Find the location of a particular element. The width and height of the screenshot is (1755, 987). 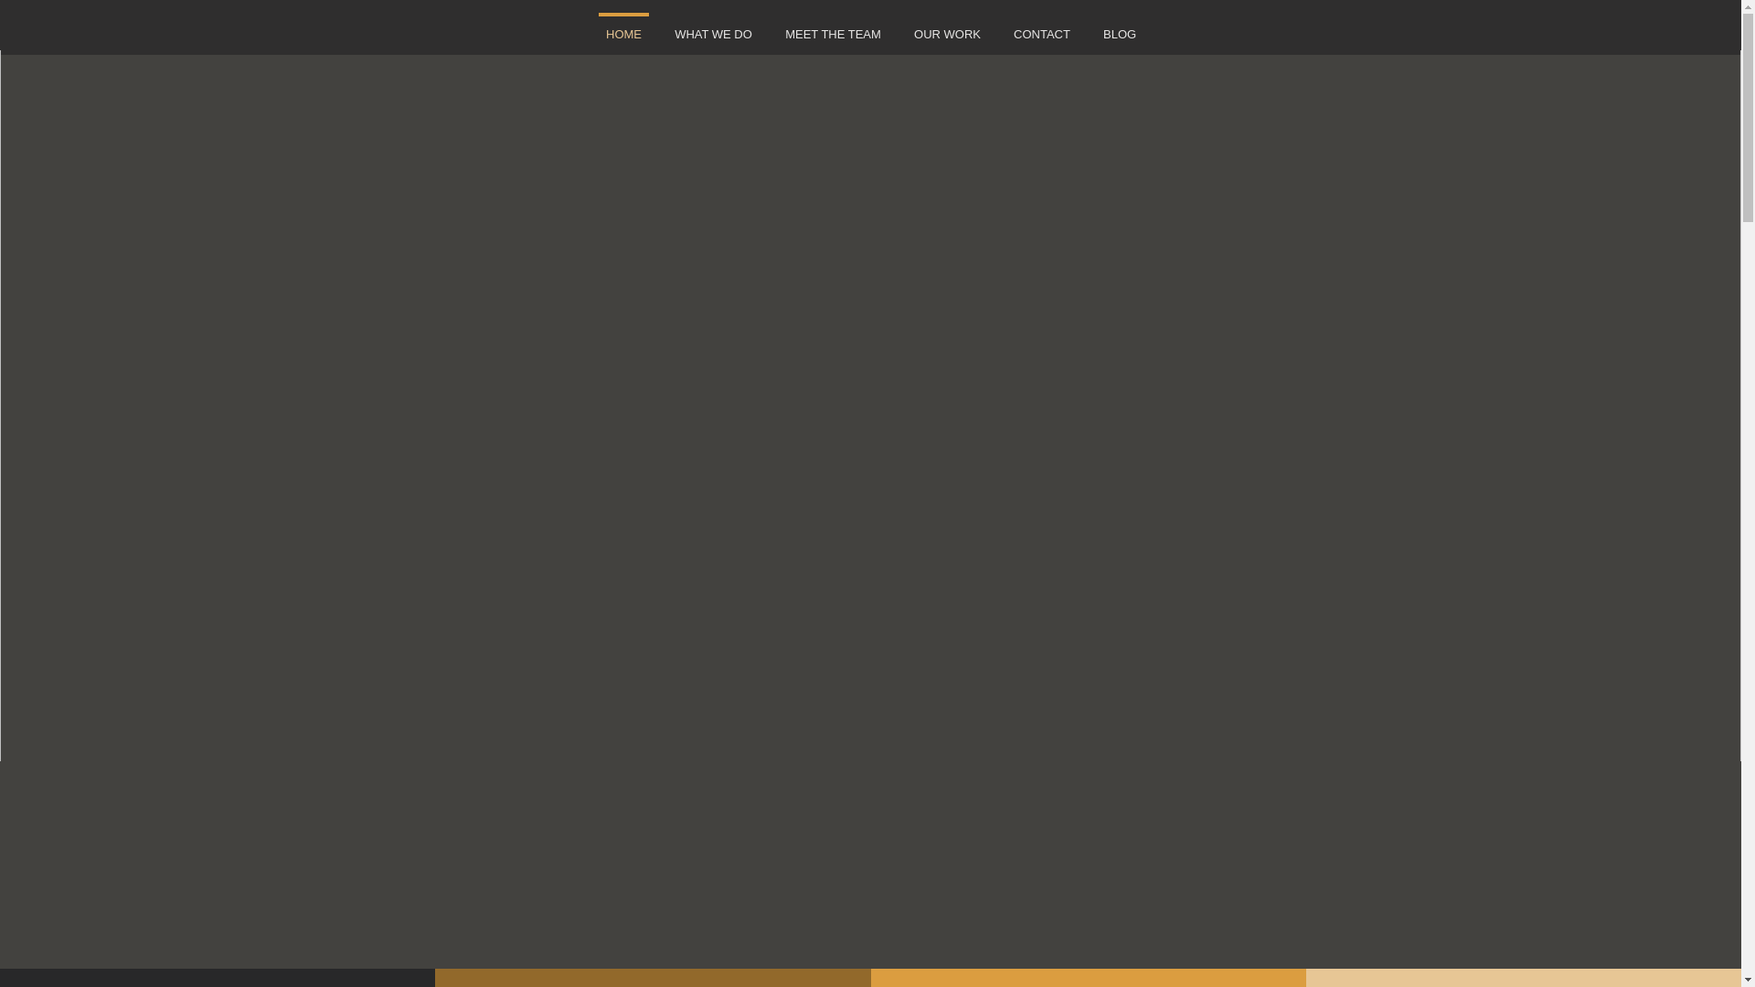

MEET THE TEAM is located at coordinates (832, 26).